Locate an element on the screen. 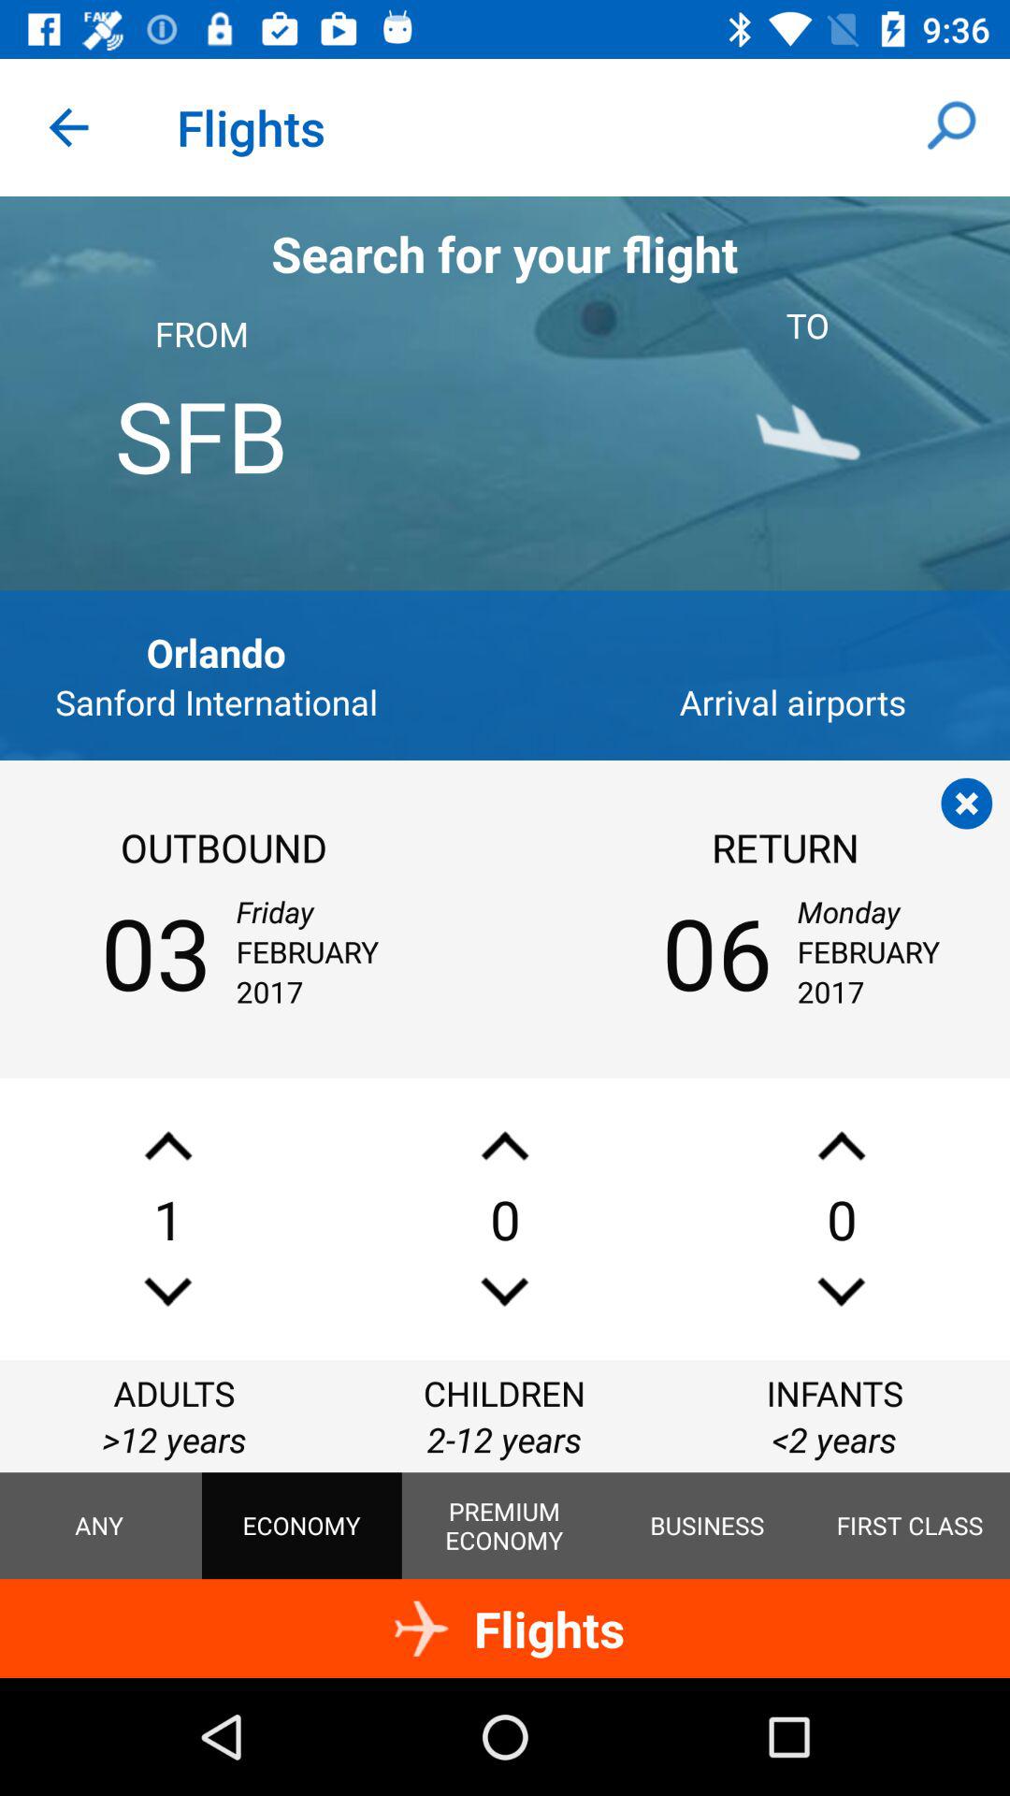 This screenshot has height=1796, width=1010. turn on the premium economy is located at coordinates (504, 1526).